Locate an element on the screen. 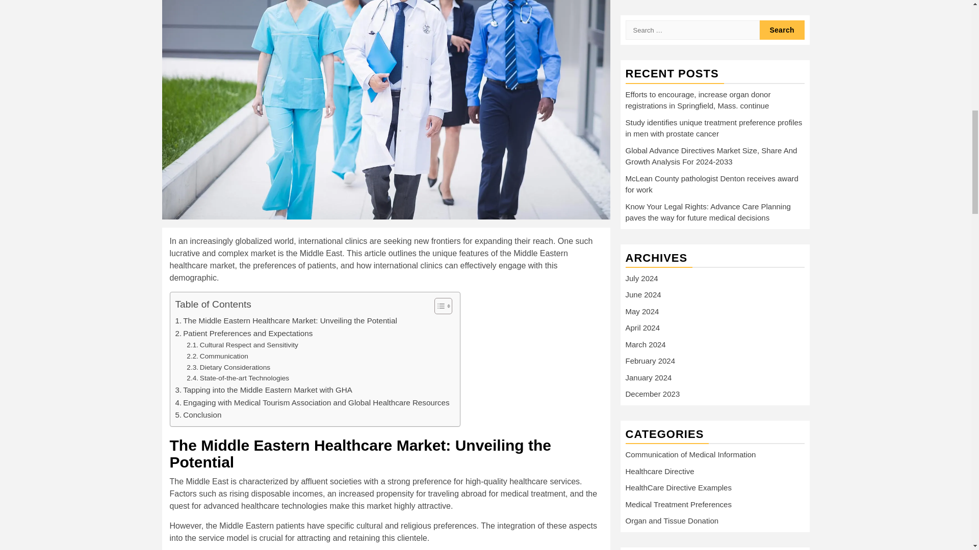 The height and width of the screenshot is (550, 979). Tapping into the Middle Eastern Market with GHA is located at coordinates (264, 390).